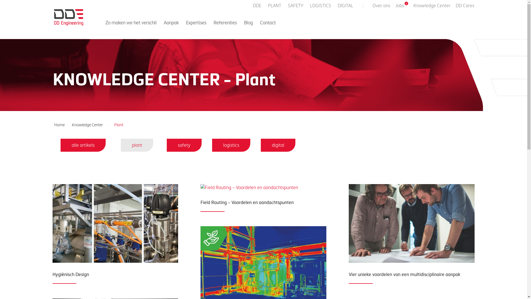  What do you see at coordinates (231, 145) in the screenshot?
I see `logistics` at bounding box center [231, 145].